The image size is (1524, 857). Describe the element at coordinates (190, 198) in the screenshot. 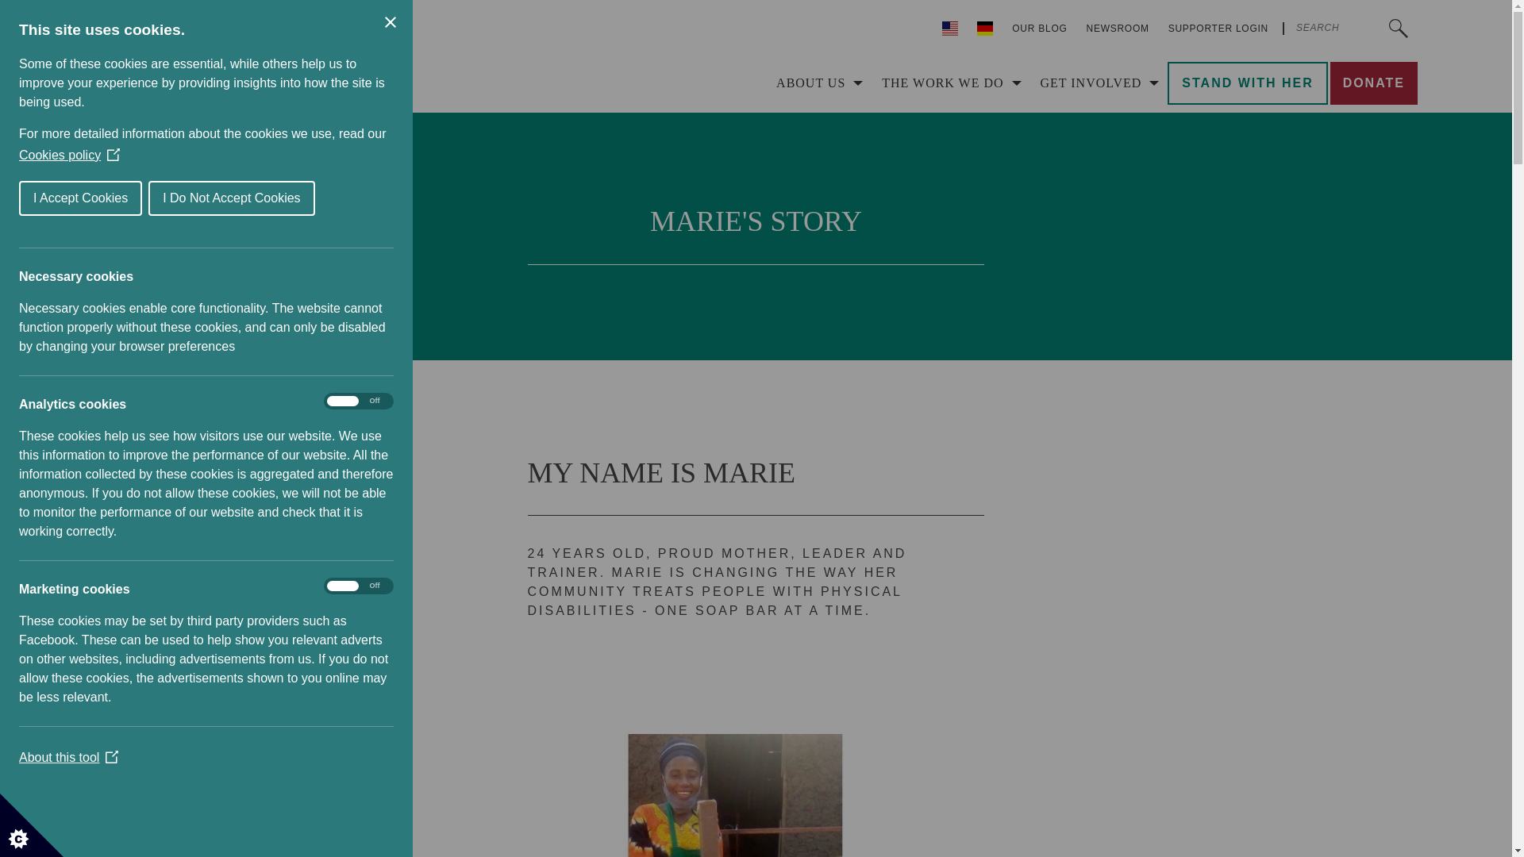

I see `I Do Not Accept Cookies` at that location.